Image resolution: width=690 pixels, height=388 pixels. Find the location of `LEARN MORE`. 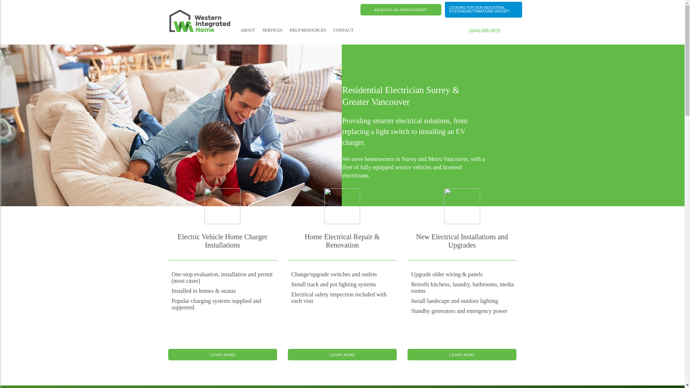

LEARN MORE is located at coordinates (462, 354).